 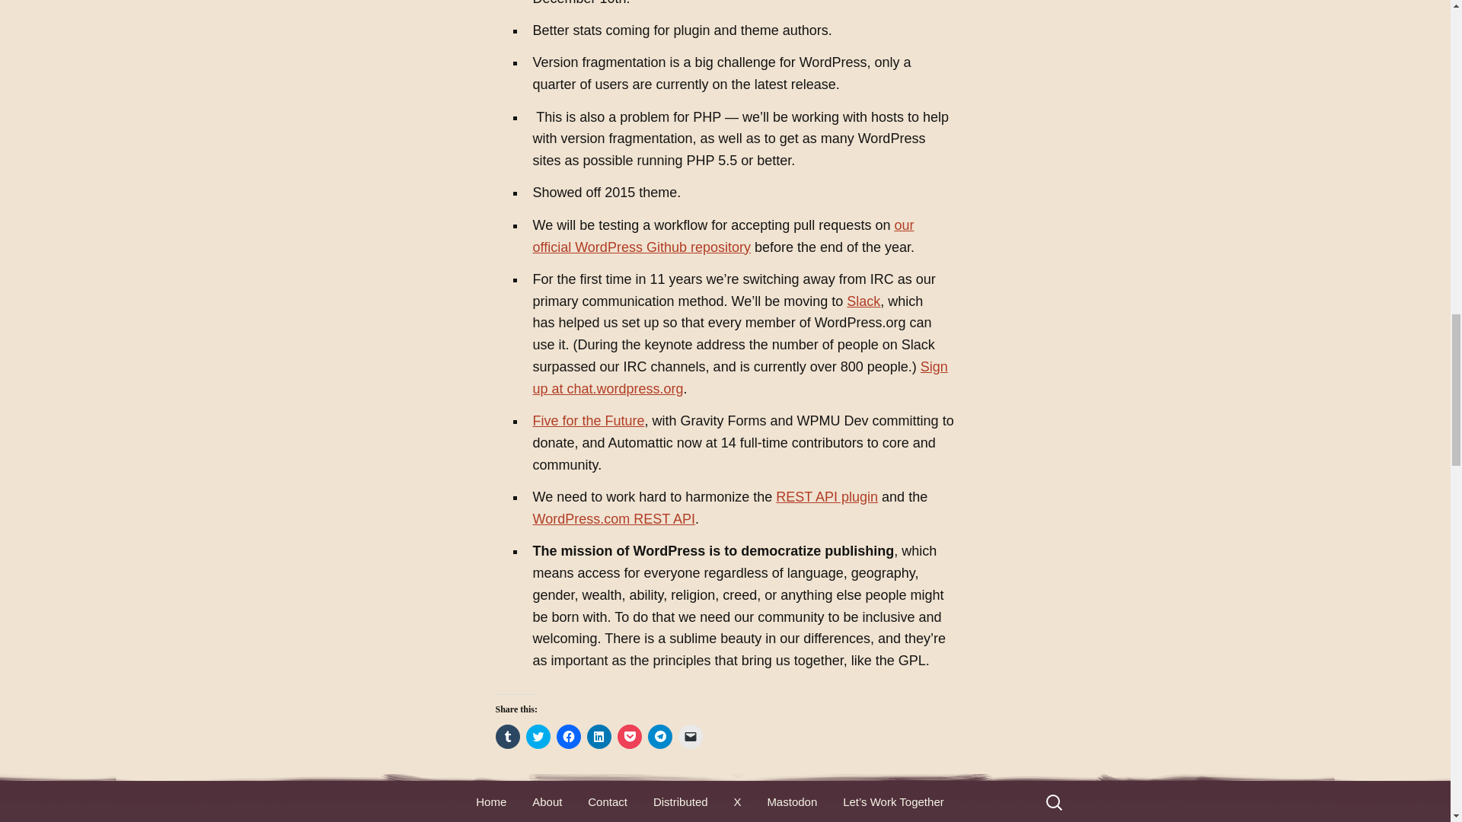 I want to click on Click to share on LinkedIn, so click(x=599, y=736).